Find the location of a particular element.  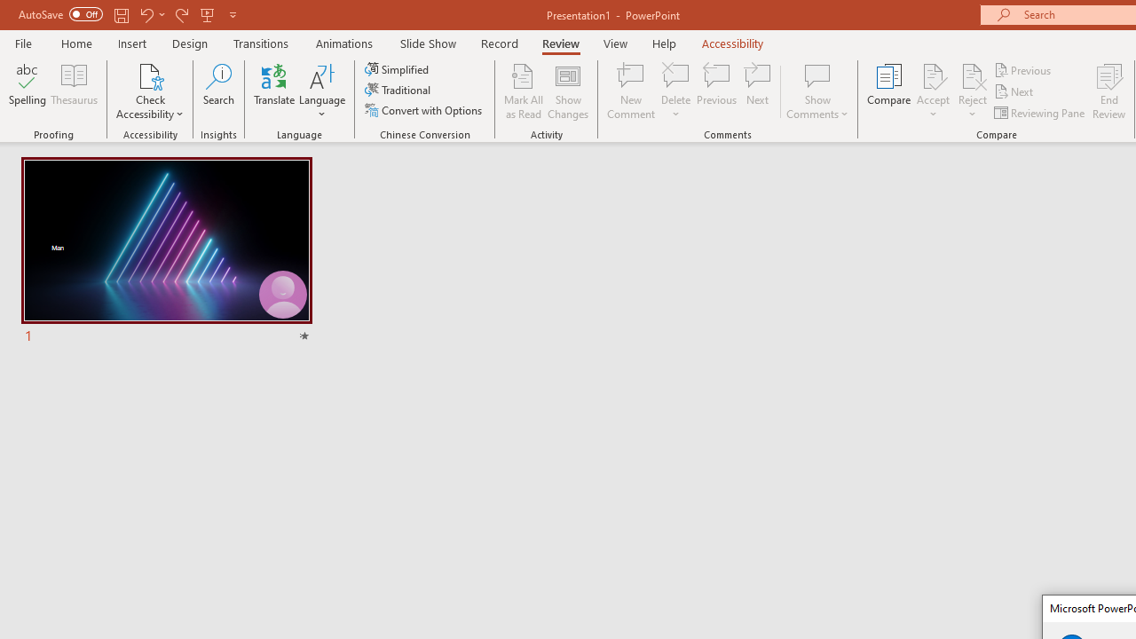

Next is located at coordinates (1015, 92).